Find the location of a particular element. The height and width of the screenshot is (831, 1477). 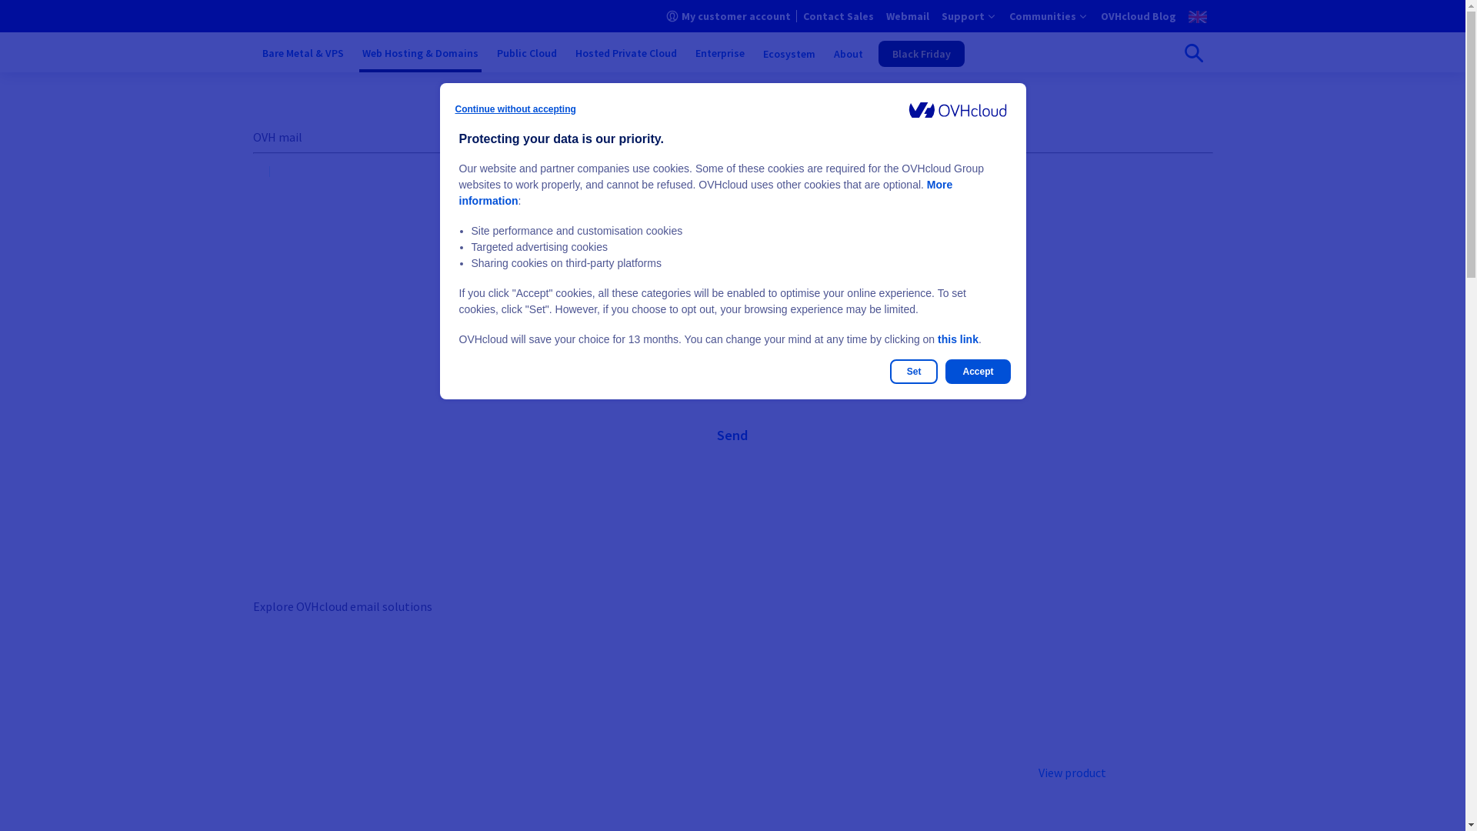

Open search bar is located at coordinates (1193, 53).